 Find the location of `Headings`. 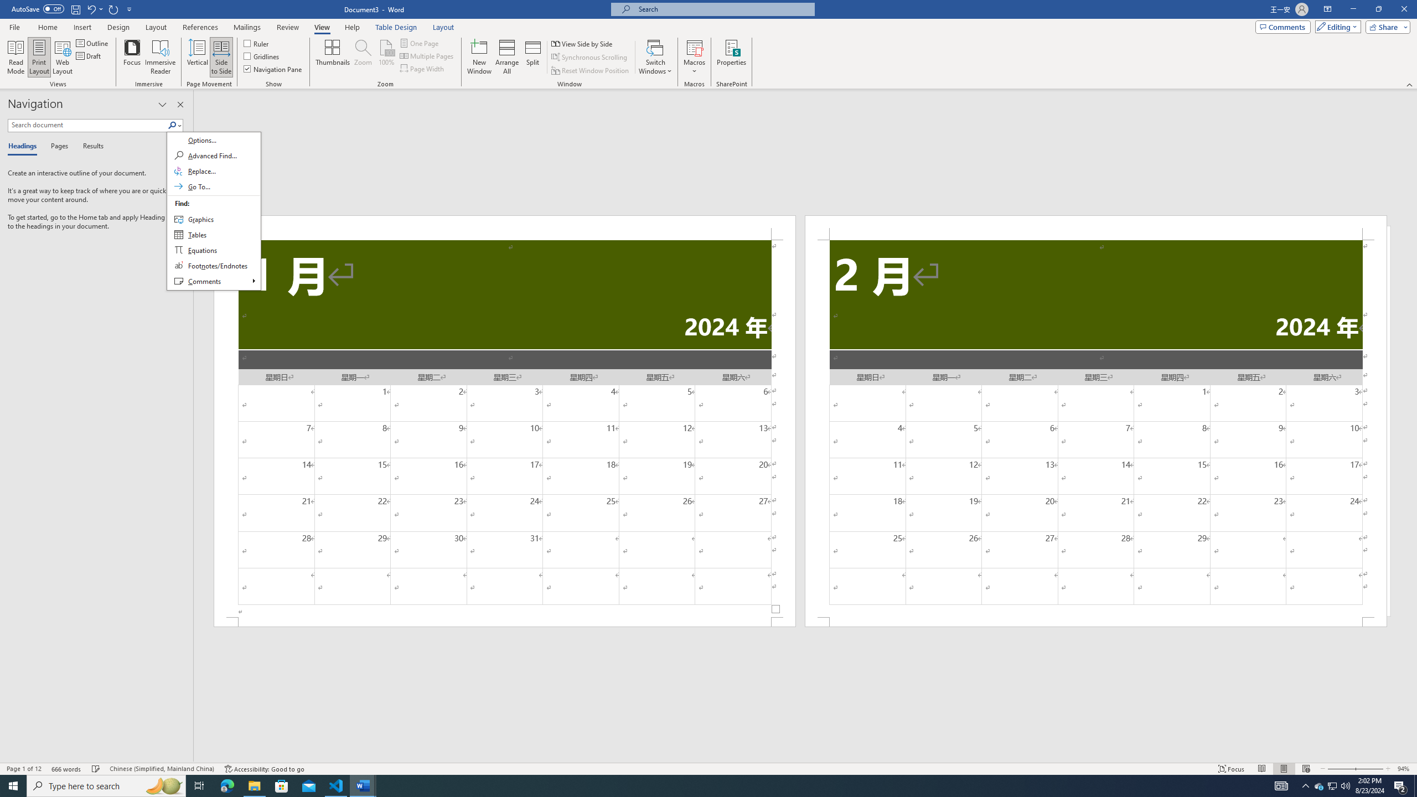

Headings is located at coordinates (24, 147).